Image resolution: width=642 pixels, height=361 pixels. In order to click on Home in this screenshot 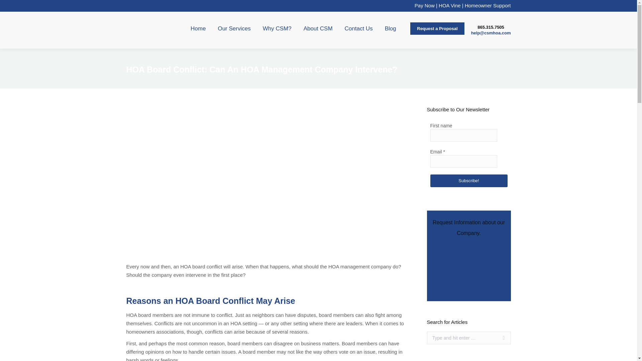, I will do `click(198, 28)`.